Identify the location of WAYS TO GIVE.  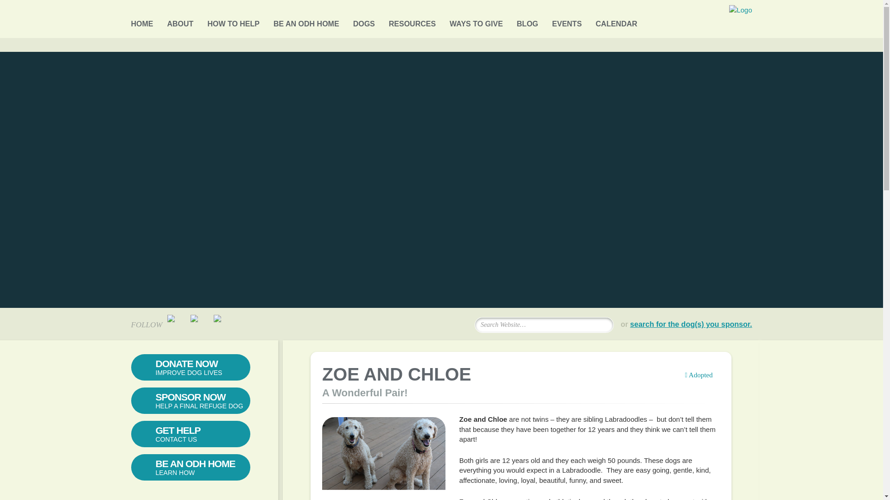
(476, 21).